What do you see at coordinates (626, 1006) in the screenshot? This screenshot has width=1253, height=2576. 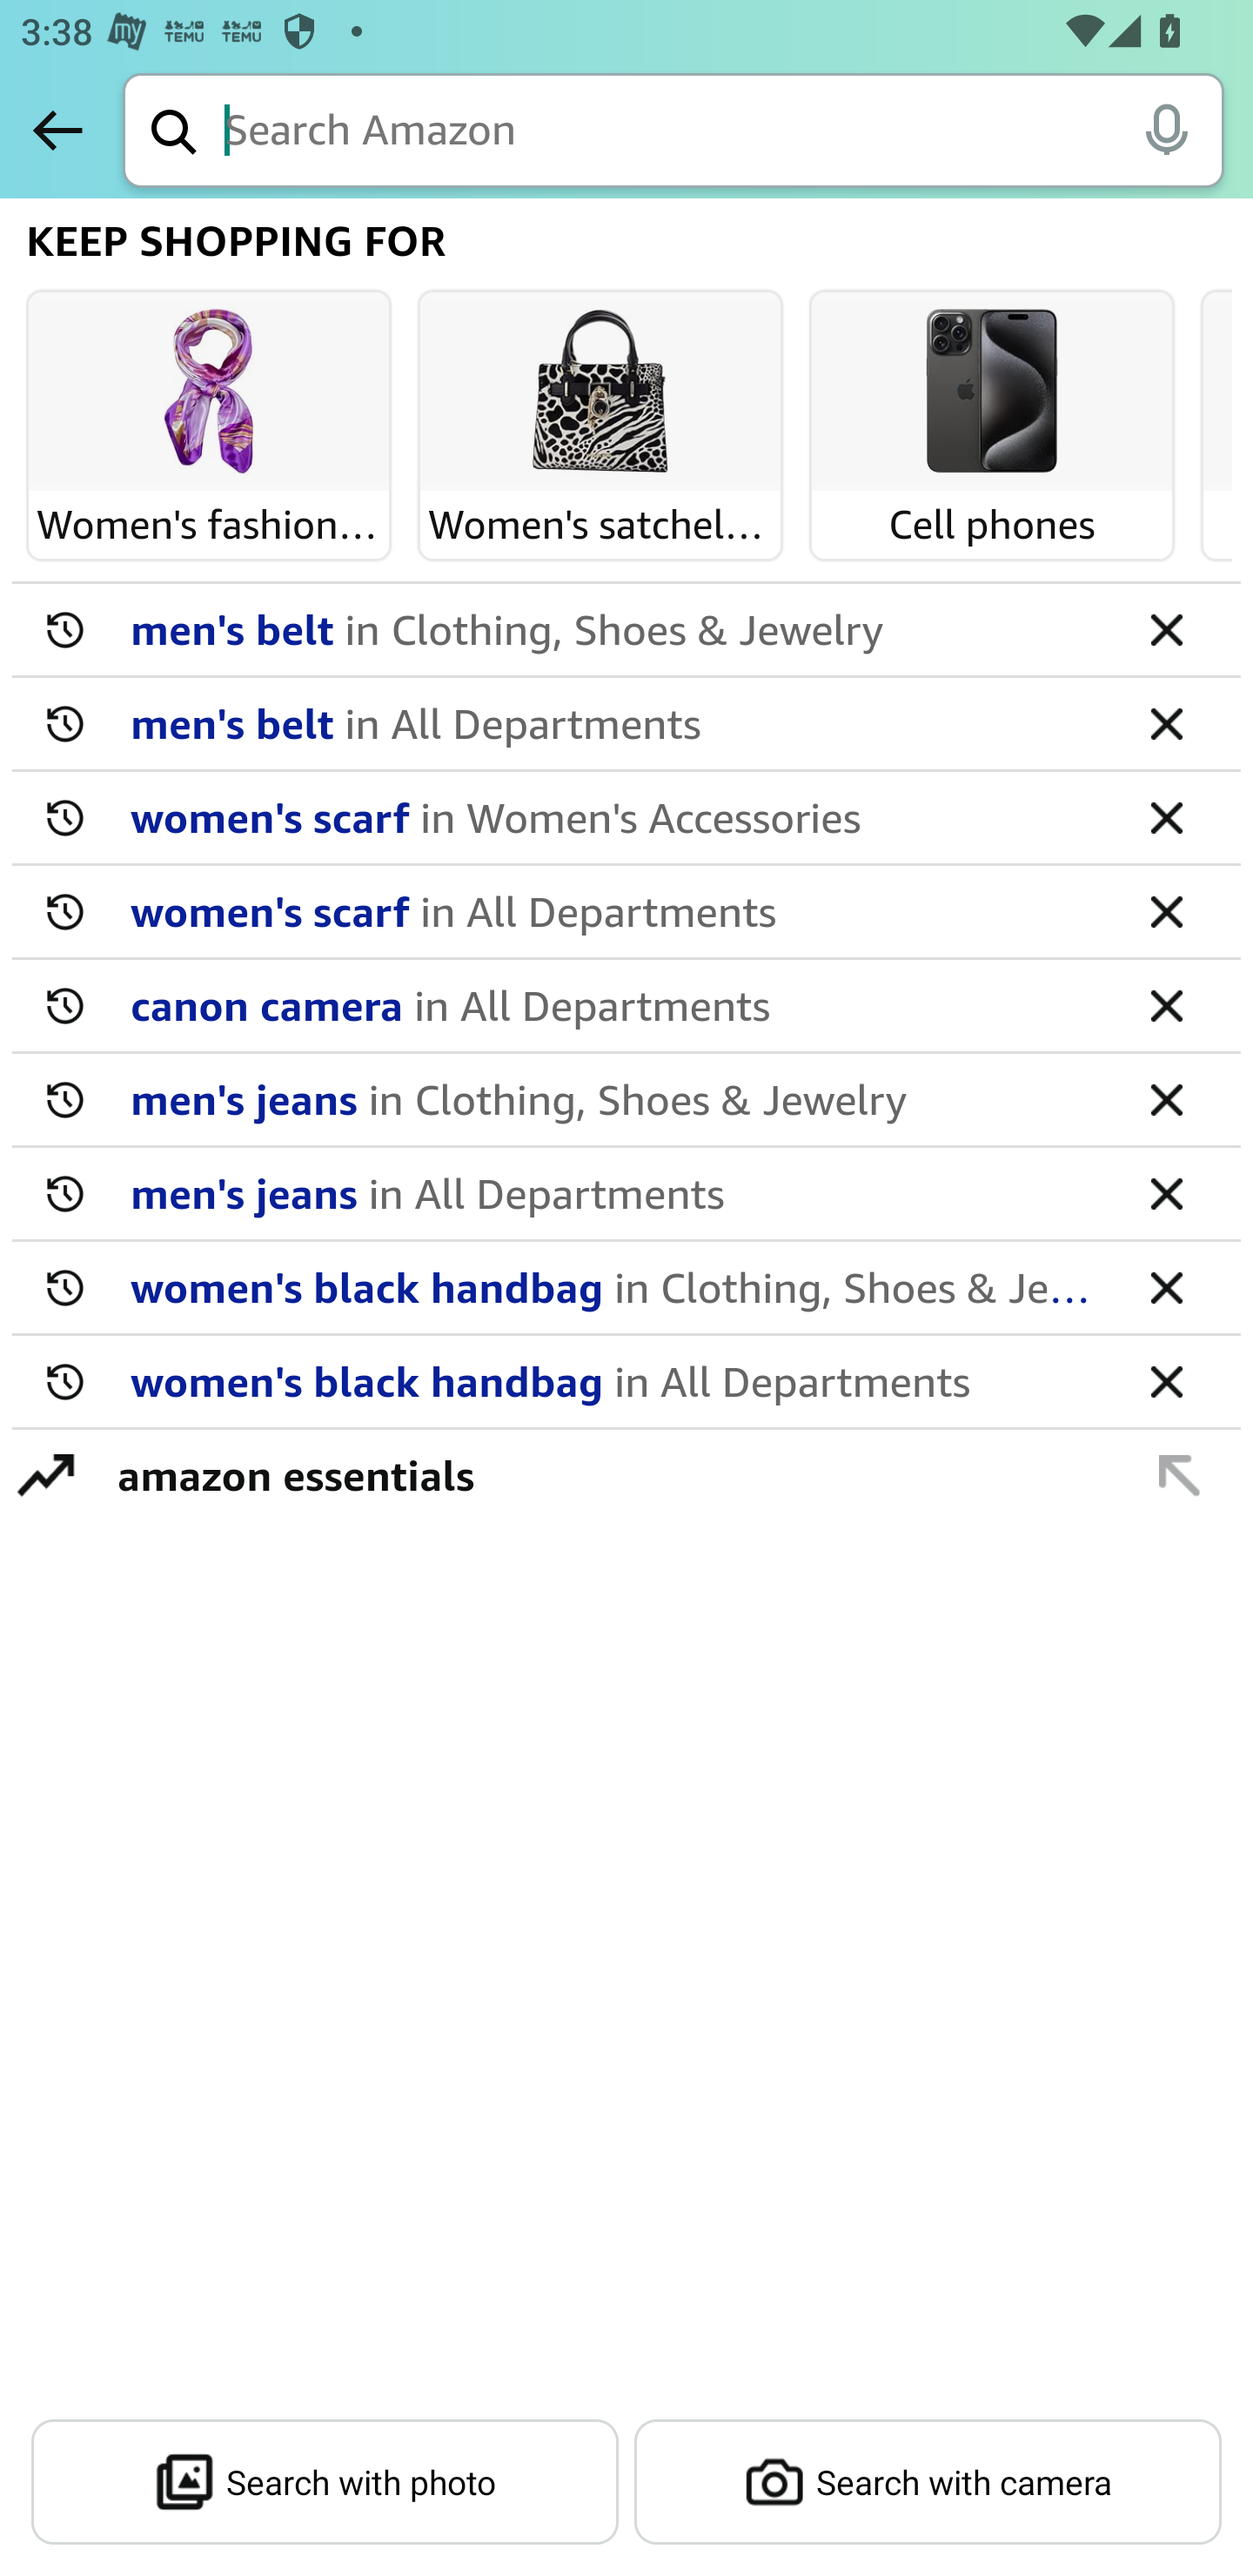 I see `canon camera delete` at bounding box center [626, 1006].